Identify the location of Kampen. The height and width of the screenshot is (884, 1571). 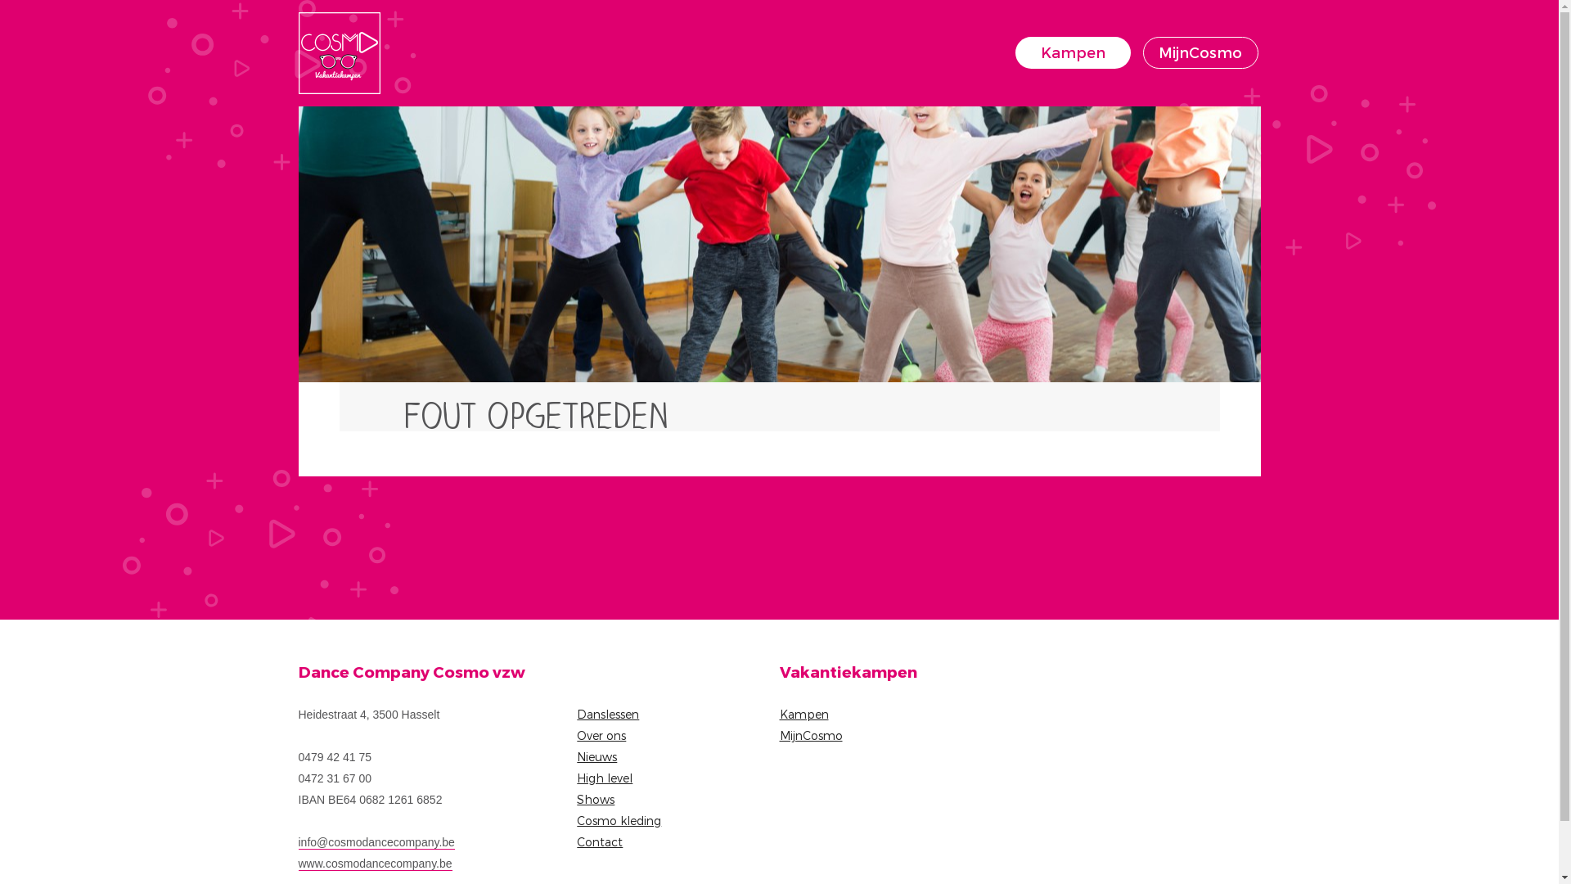
(1072, 52).